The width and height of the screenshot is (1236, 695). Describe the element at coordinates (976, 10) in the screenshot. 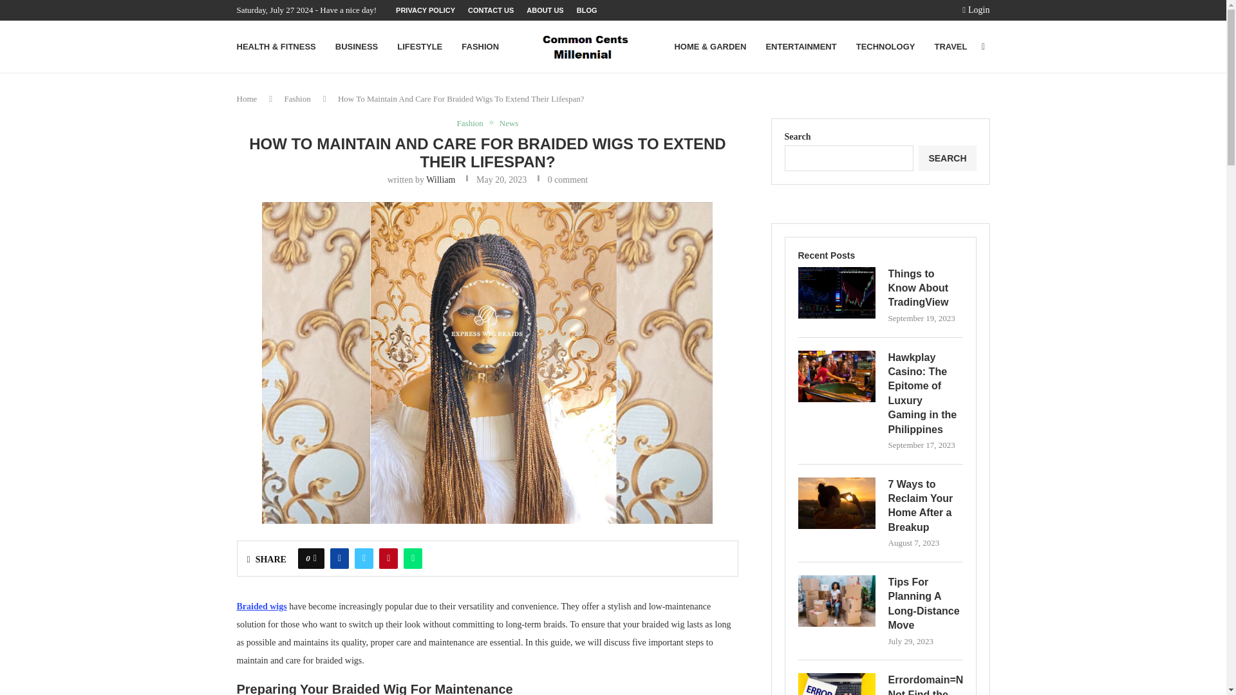

I see `Login` at that location.